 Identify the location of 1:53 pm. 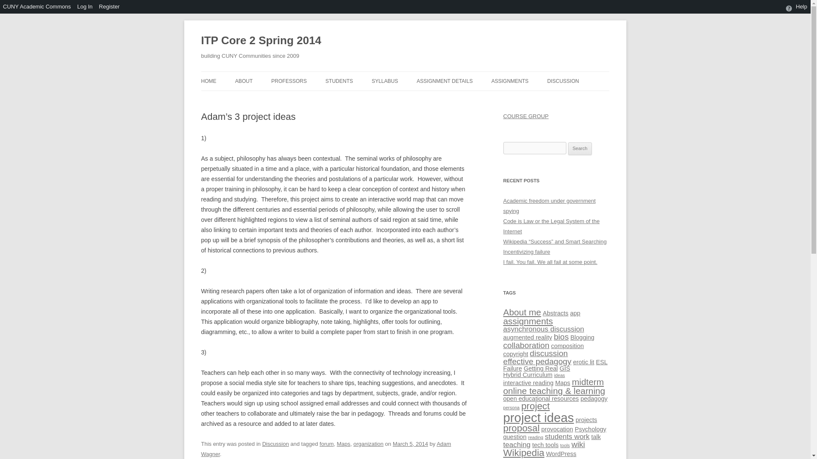
(410, 444).